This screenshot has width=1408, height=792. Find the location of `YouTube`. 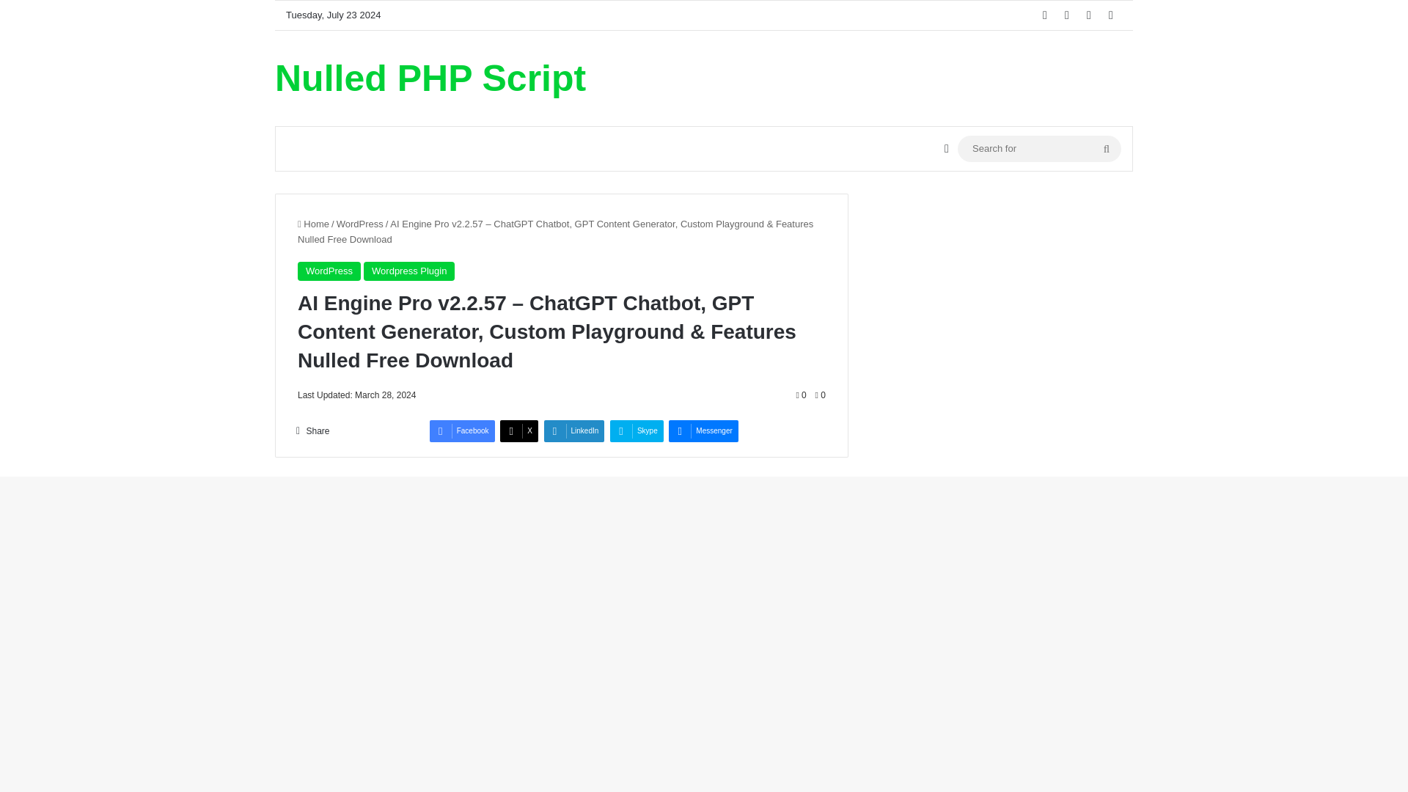

YouTube is located at coordinates (1088, 15).